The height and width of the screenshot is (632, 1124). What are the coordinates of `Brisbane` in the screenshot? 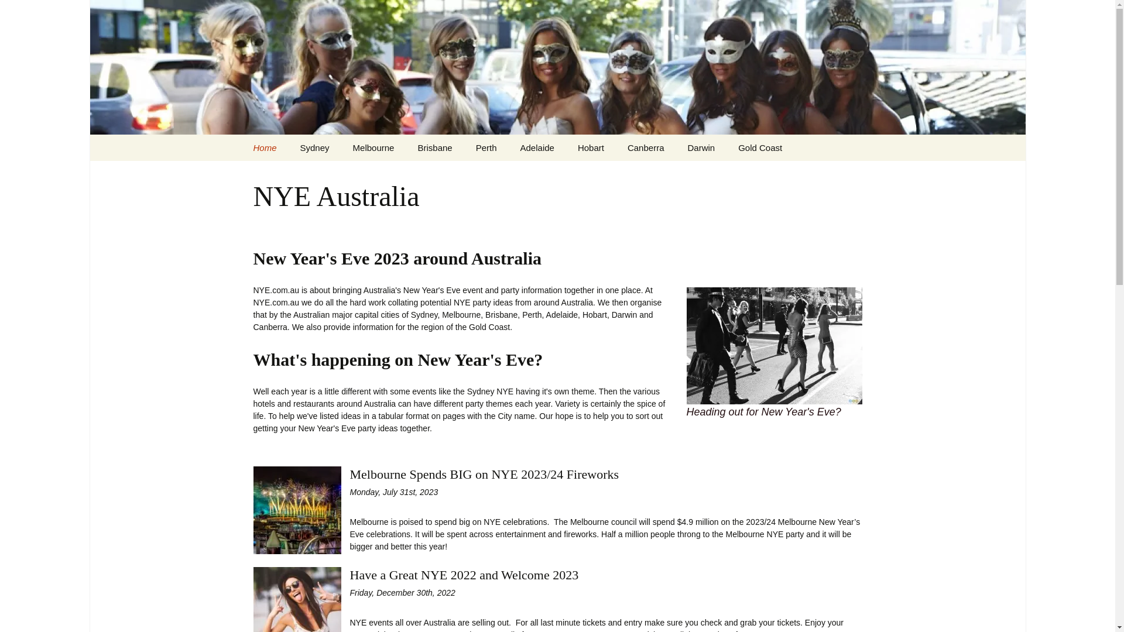 It's located at (434, 147).